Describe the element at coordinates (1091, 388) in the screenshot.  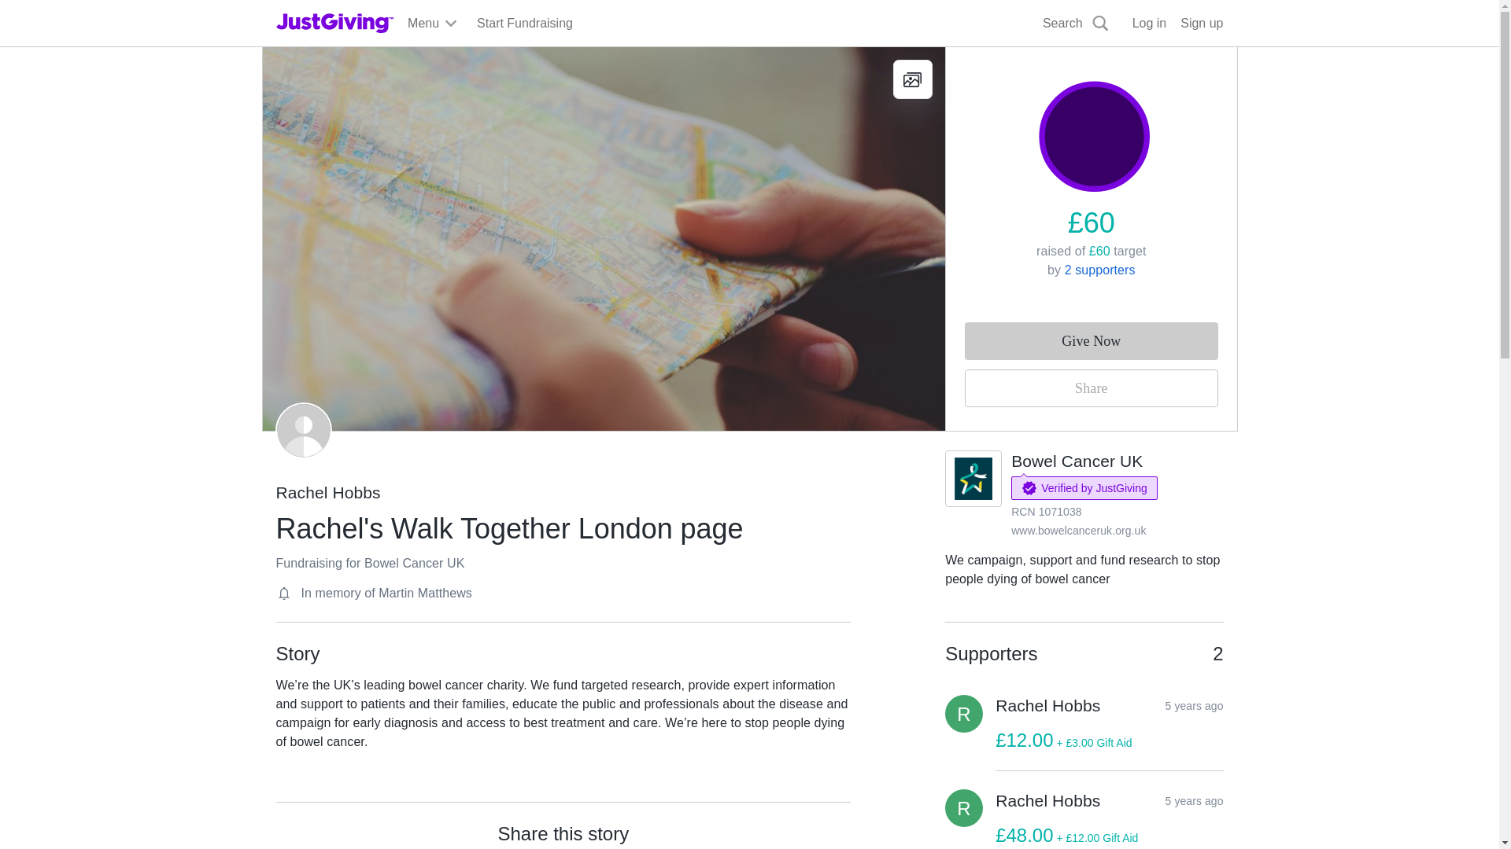
I see `Share` at that location.